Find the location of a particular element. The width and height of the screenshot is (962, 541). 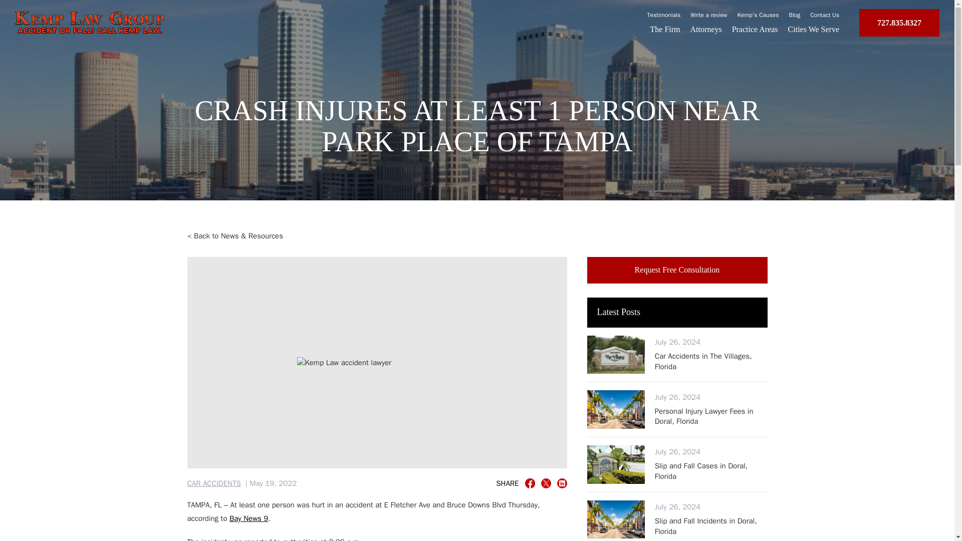

Cities We Serve is located at coordinates (813, 29).